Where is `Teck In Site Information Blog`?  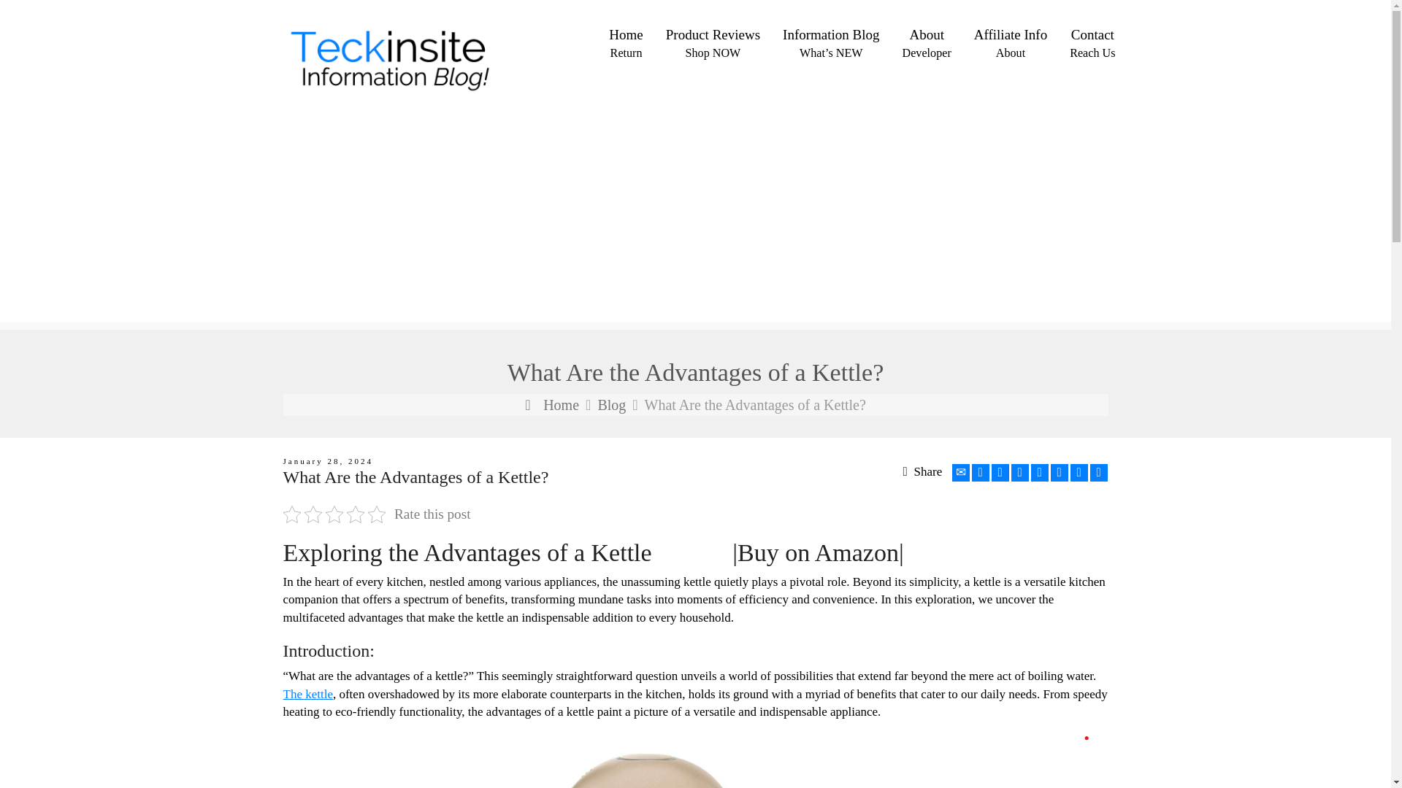 Teck In Site Information Blog is located at coordinates (409, 54).